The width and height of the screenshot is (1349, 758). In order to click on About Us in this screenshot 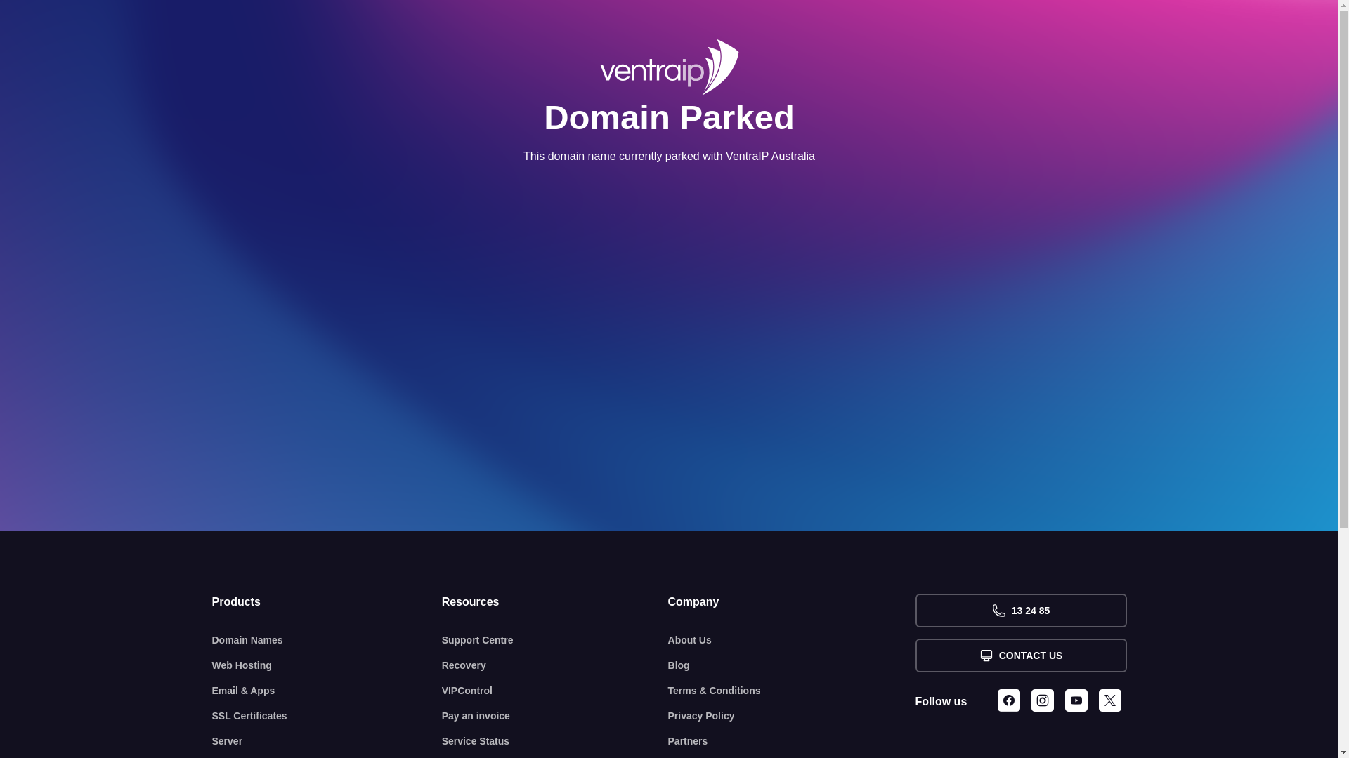, I will do `click(792, 640)`.